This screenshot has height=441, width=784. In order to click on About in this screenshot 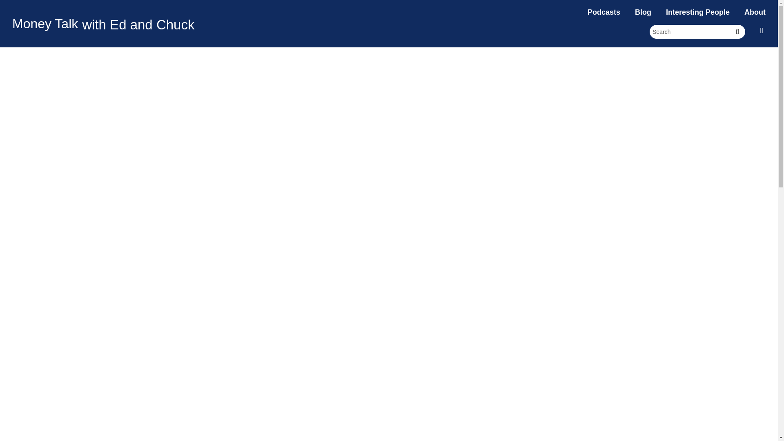, I will do `click(755, 12)`.